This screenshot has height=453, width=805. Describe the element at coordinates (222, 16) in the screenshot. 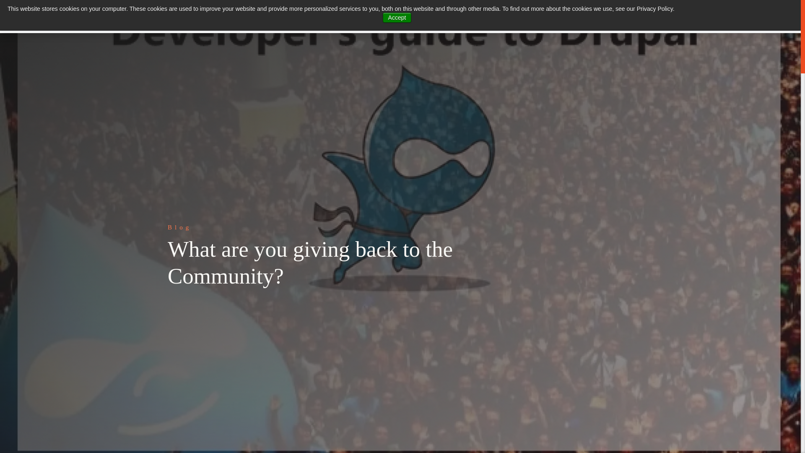

I see `Home` at that location.